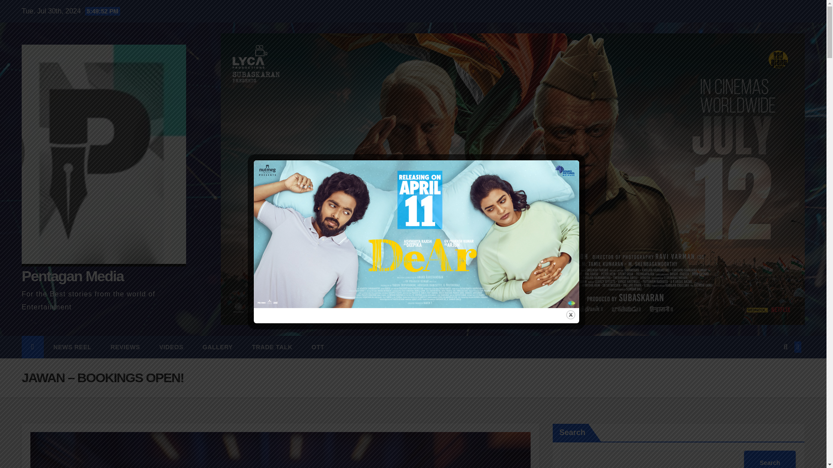  Describe the element at coordinates (125, 347) in the screenshot. I see `Reviews` at that location.